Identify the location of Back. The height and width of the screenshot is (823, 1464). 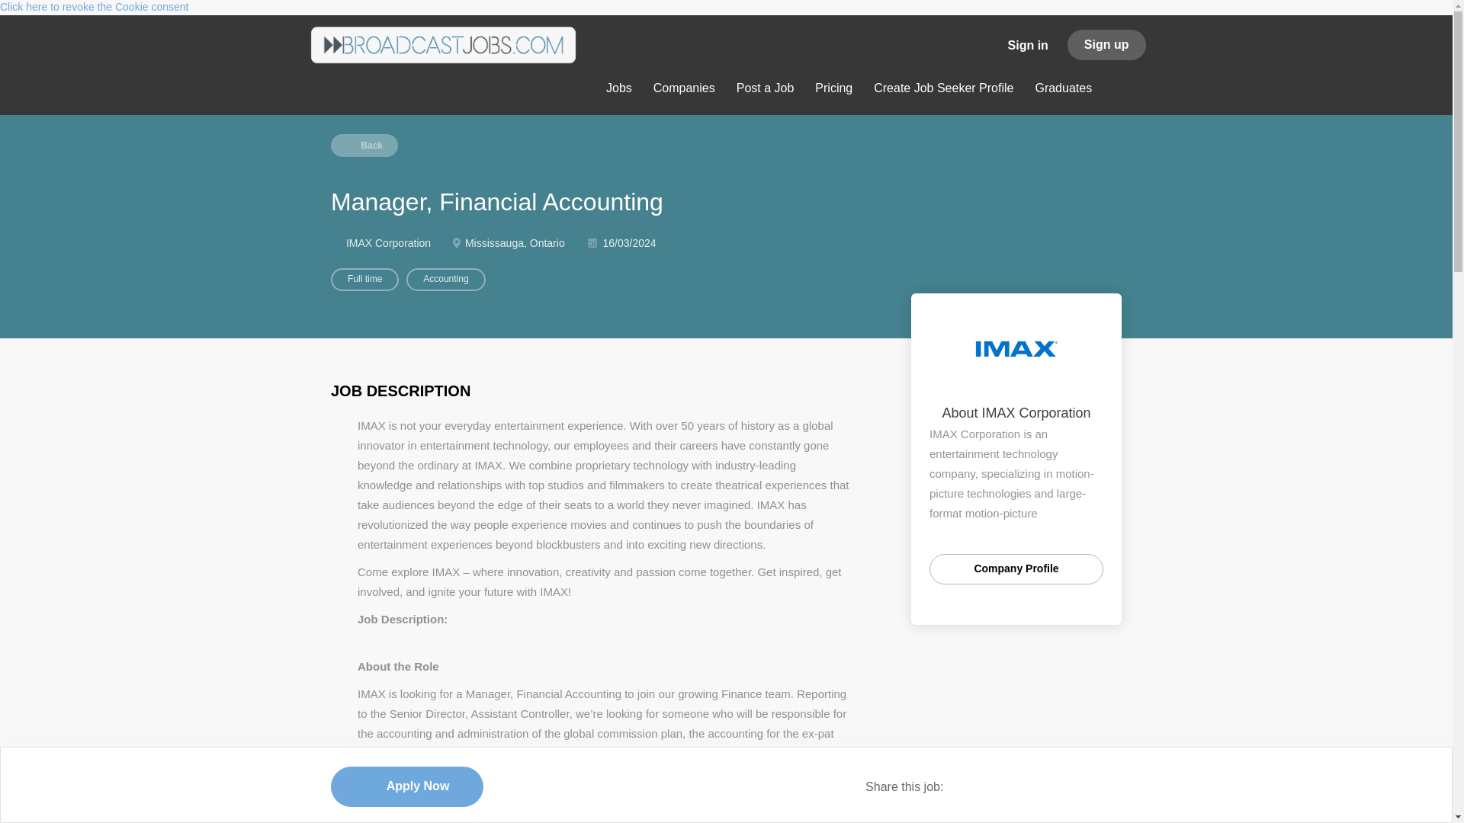
(364, 146).